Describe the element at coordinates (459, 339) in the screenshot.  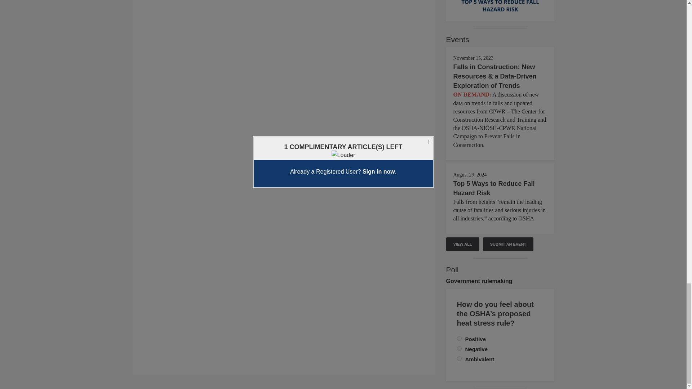
I see `142` at that location.